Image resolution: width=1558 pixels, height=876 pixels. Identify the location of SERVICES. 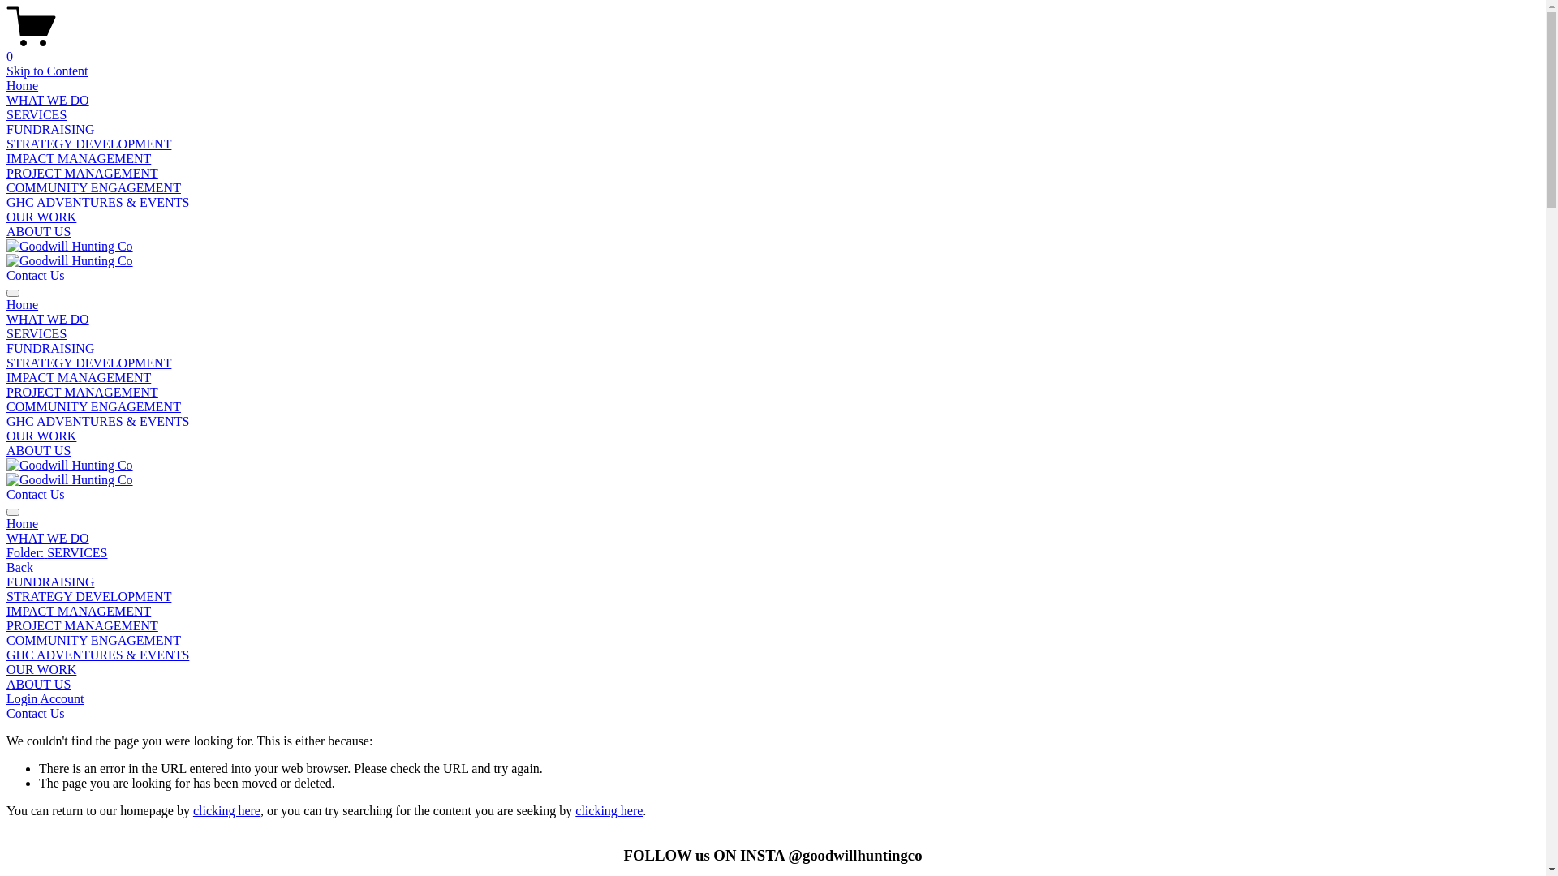
(37, 115).